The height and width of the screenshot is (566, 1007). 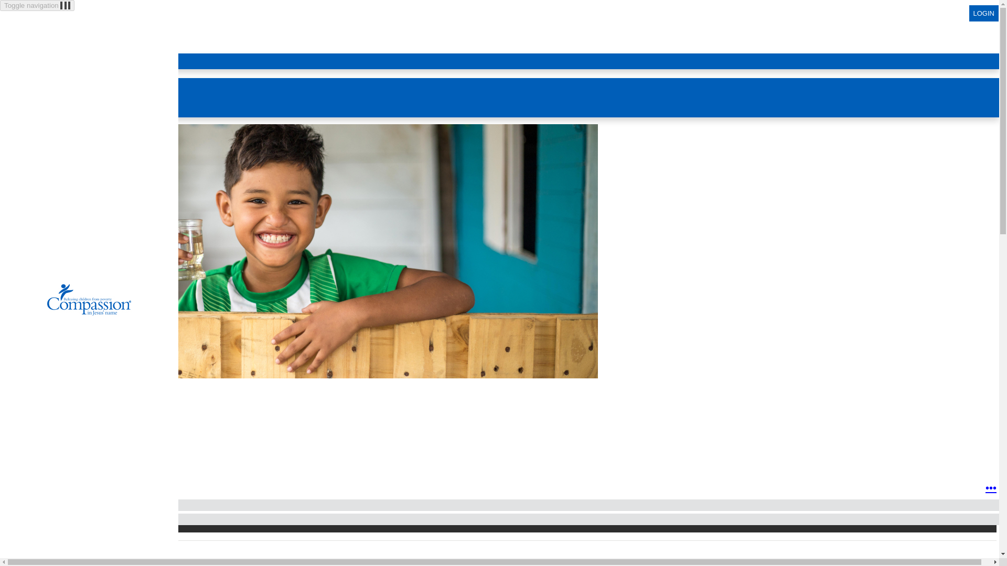 What do you see at coordinates (48, 40) in the screenshot?
I see `GET STARTED` at bounding box center [48, 40].